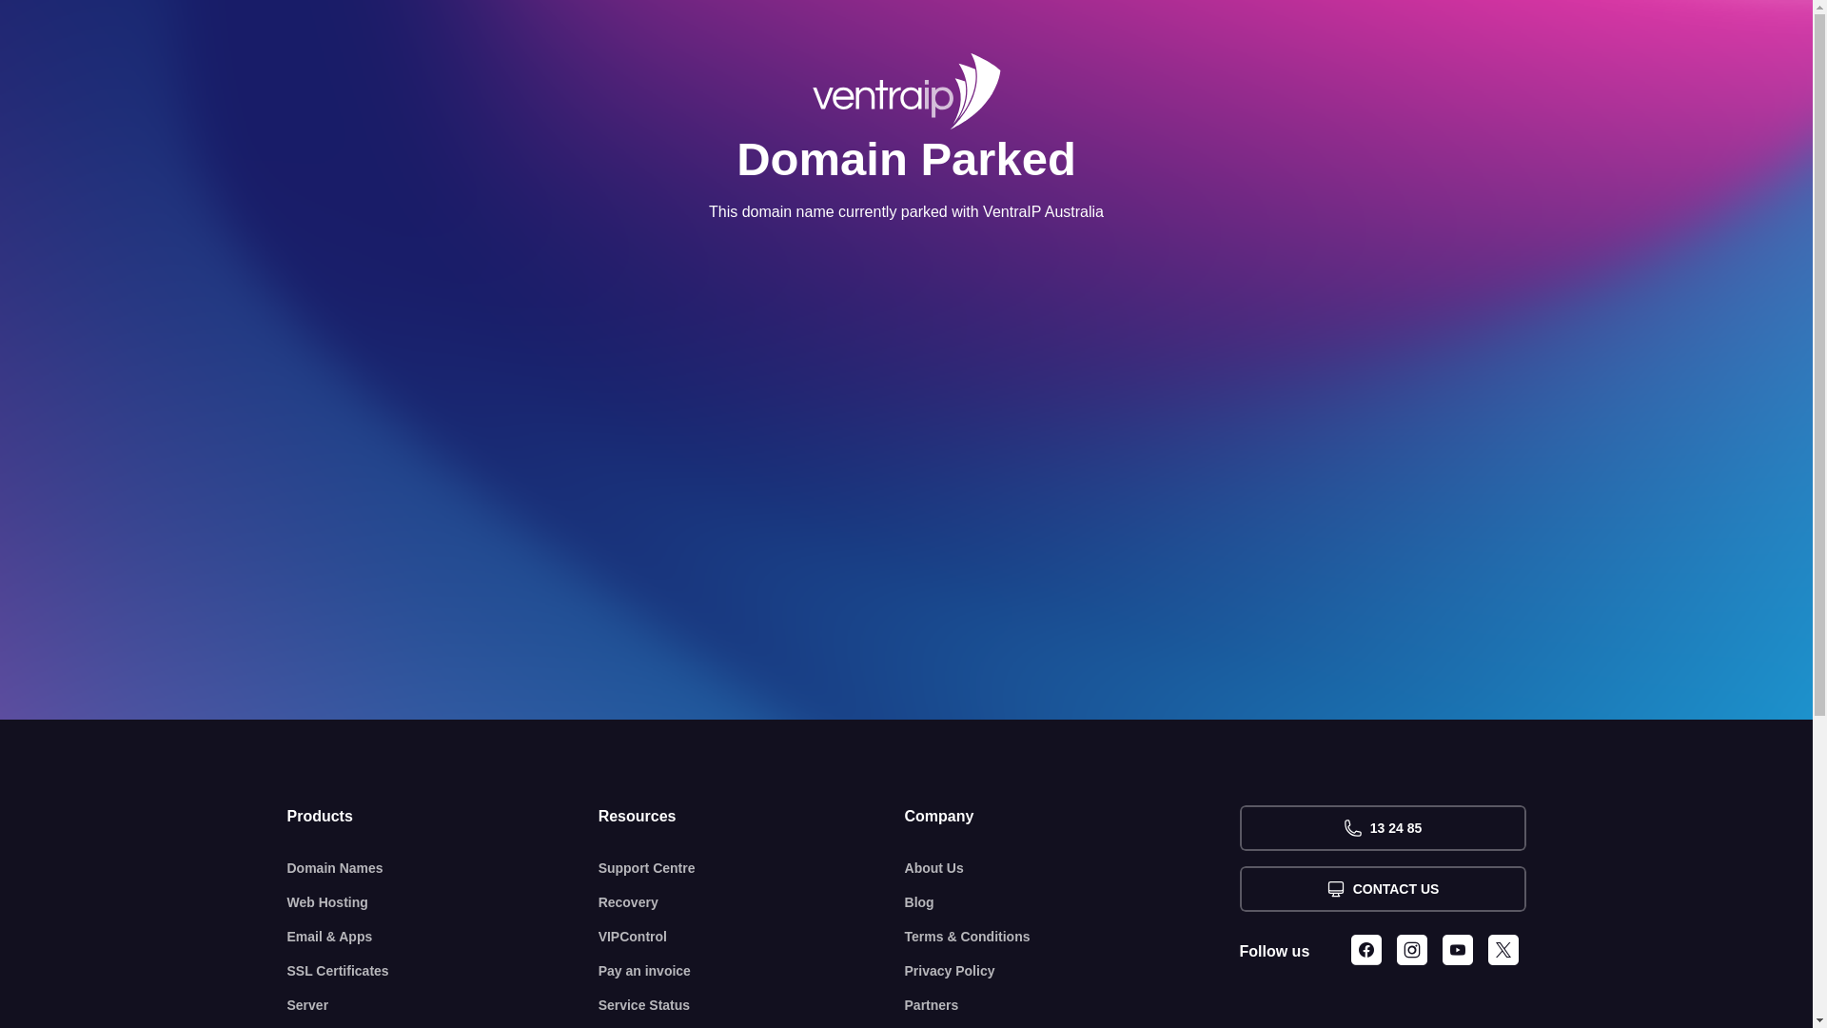 This screenshot has height=1028, width=1827. Describe the element at coordinates (443, 868) in the screenshot. I see `Domain Names` at that location.